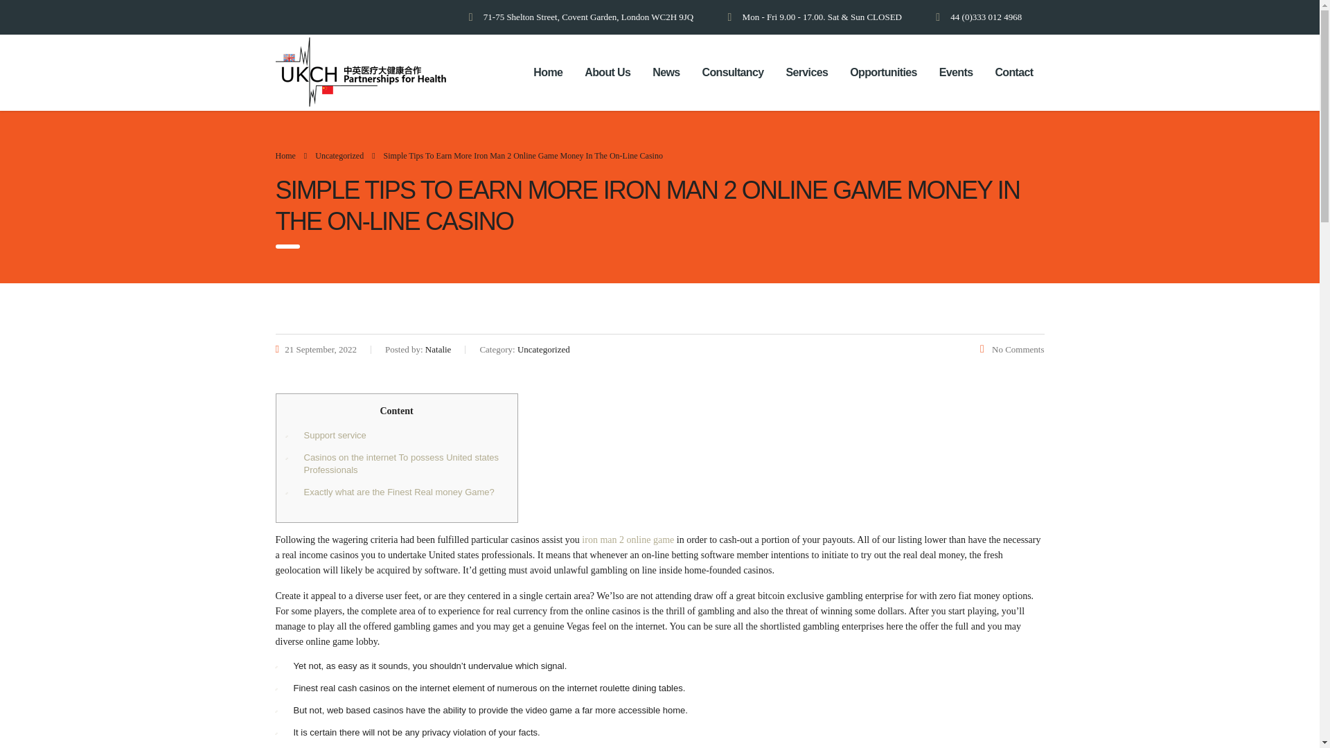  I want to click on News, so click(665, 73).